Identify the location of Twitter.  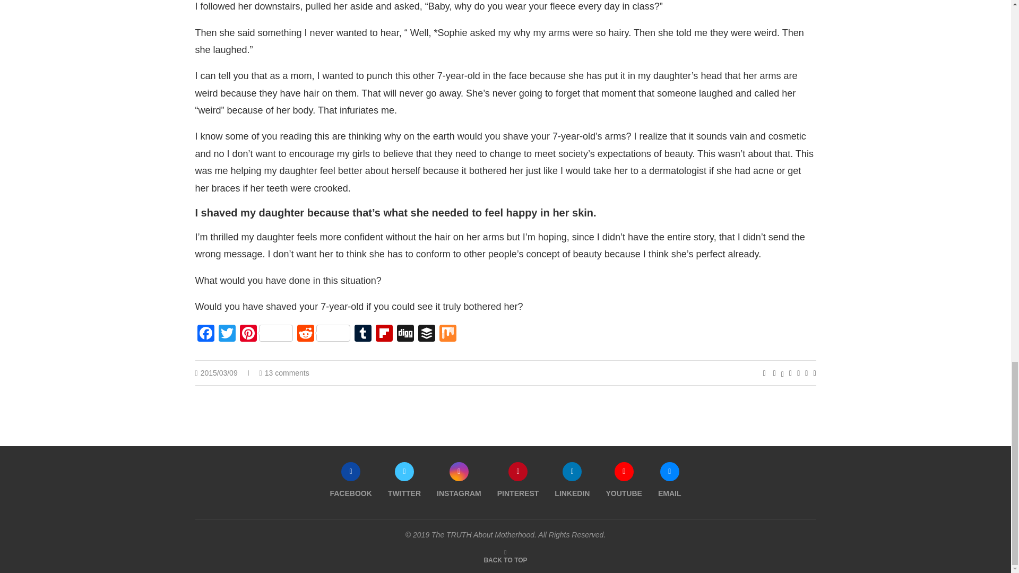
(227, 334).